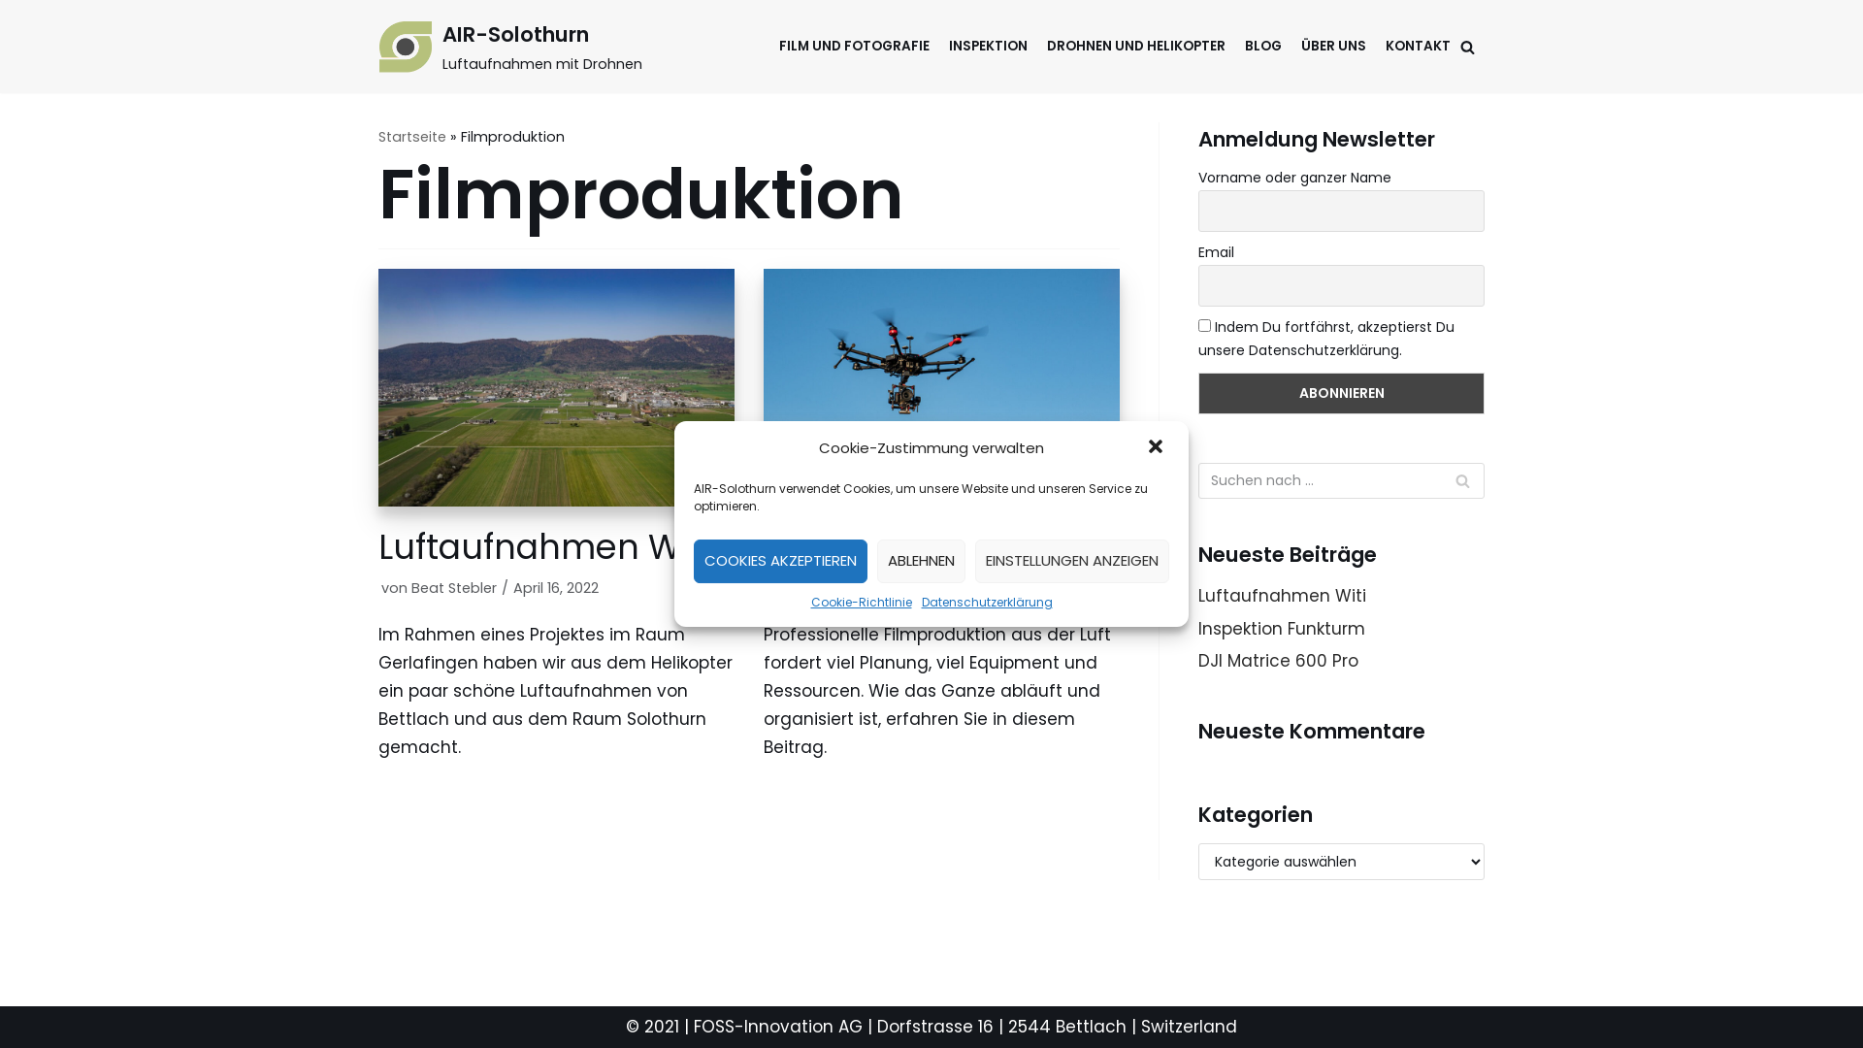 The image size is (1863, 1048). What do you see at coordinates (862, 603) in the screenshot?
I see `Cookie-Richtlinie` at bounding box center [862, 603].